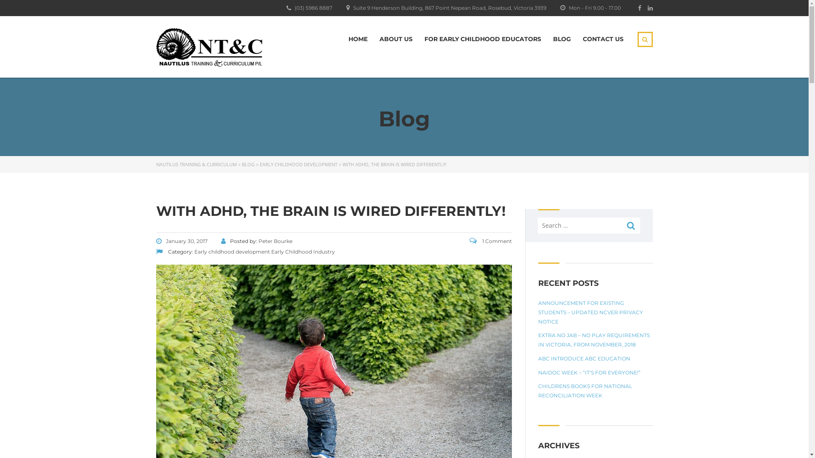 This screenshot has height=458, width=815. I want to click on First Aid training, so click(193, 366).